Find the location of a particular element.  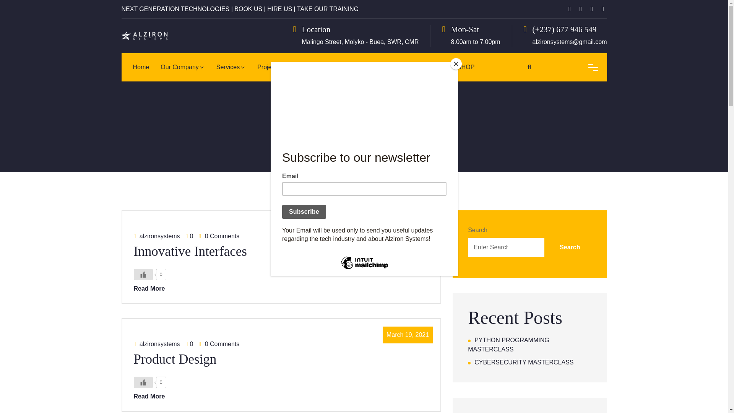

Our Company is located at coordinates (183, 67).